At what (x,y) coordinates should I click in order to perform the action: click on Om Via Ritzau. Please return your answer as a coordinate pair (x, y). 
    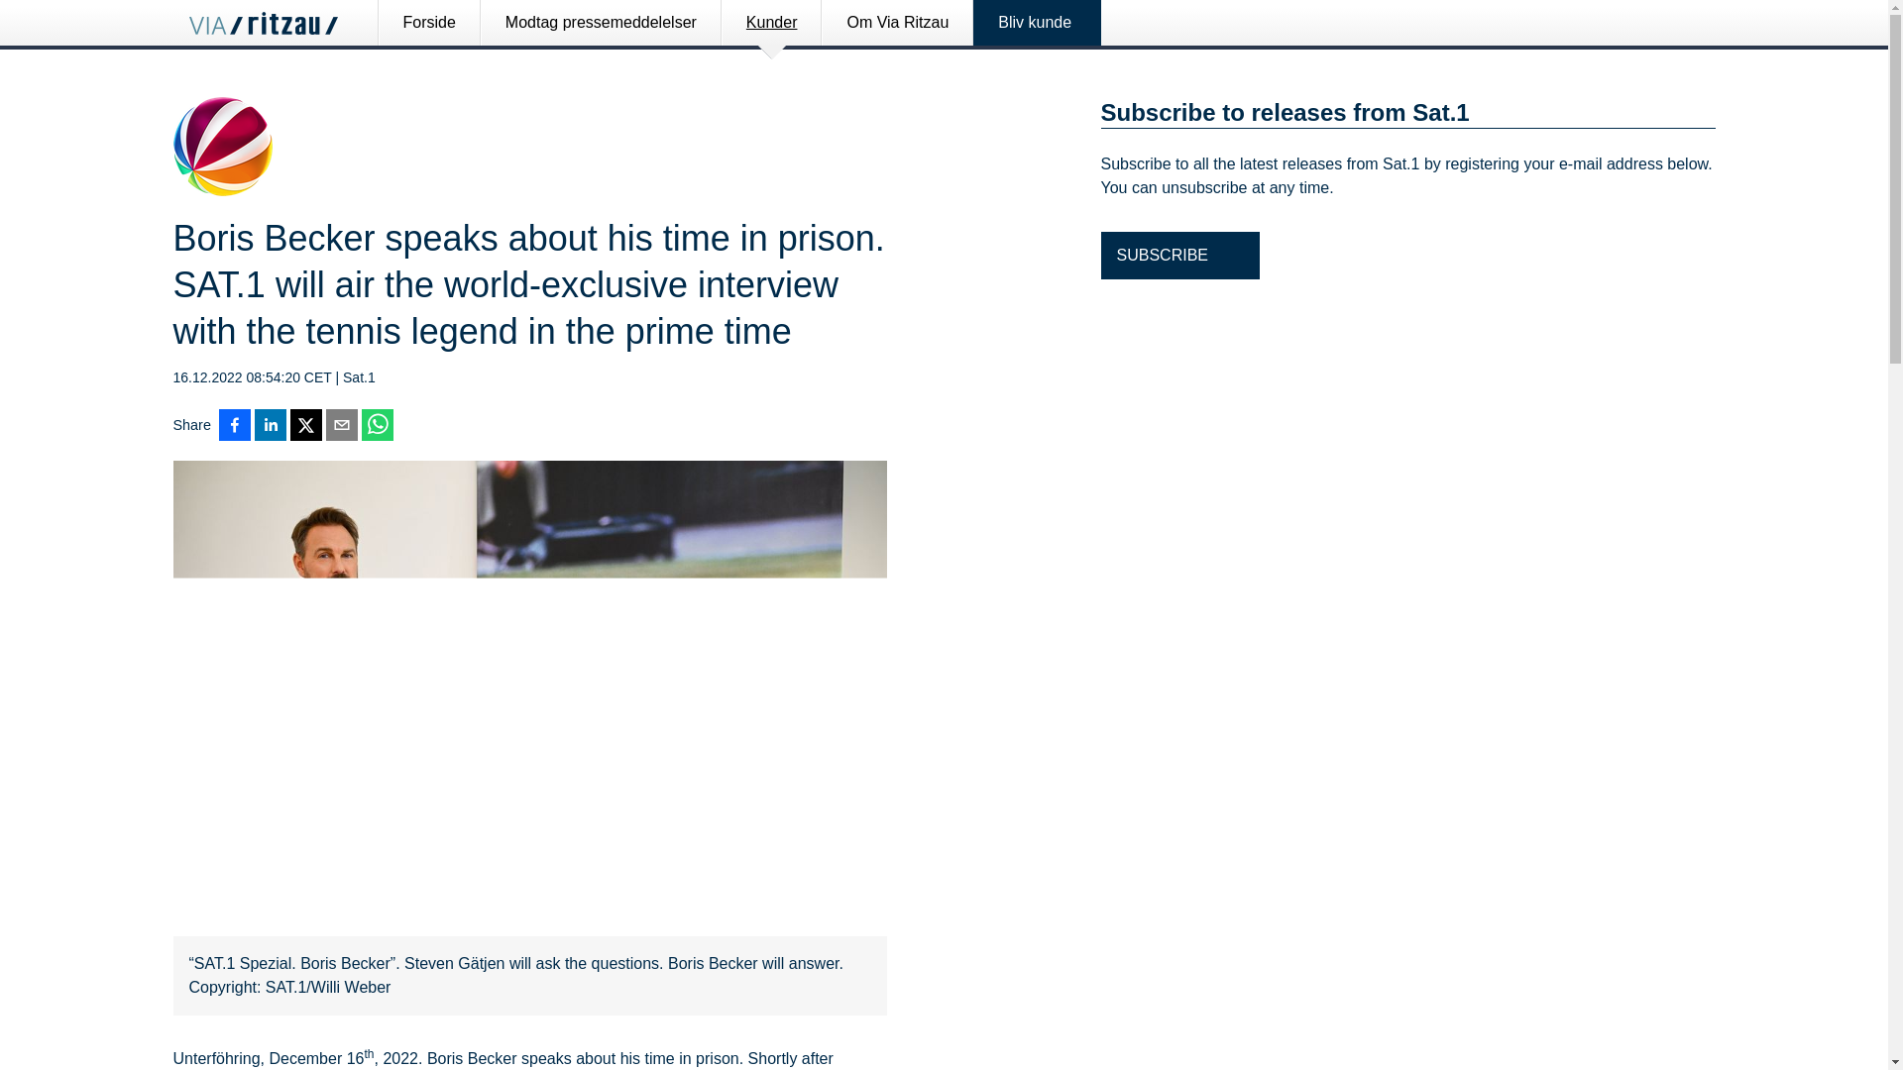
    Looking at the image, I should click on (897, 23).